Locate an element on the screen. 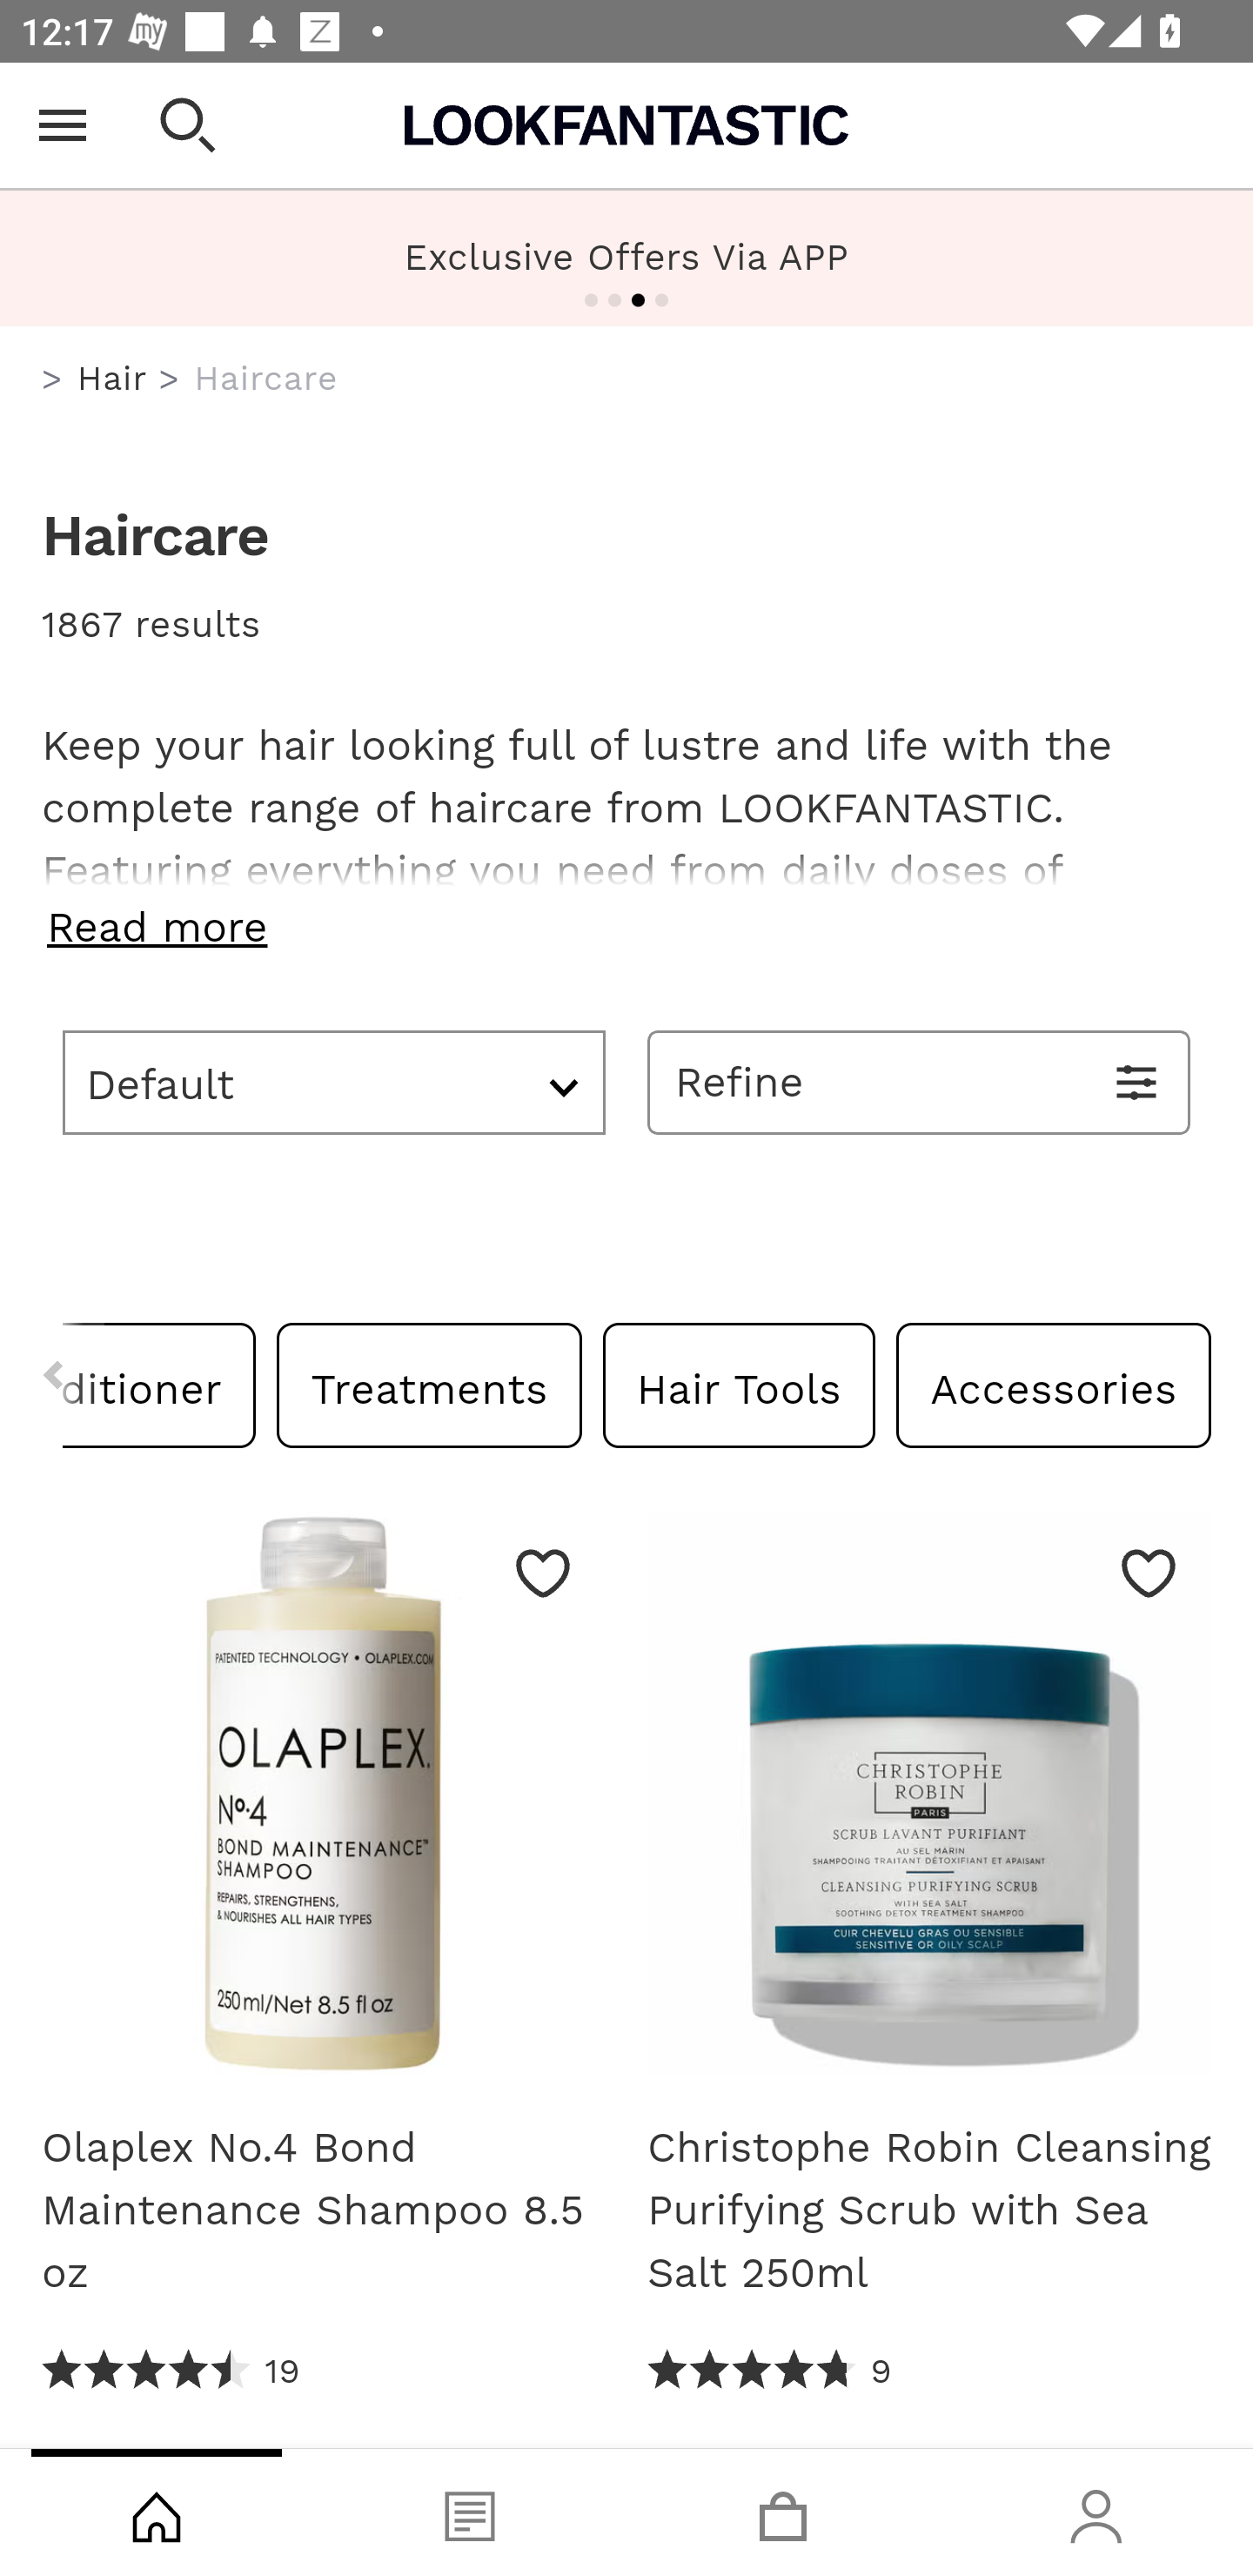  Save to Wishlist is located at coordinates (543, 1572).